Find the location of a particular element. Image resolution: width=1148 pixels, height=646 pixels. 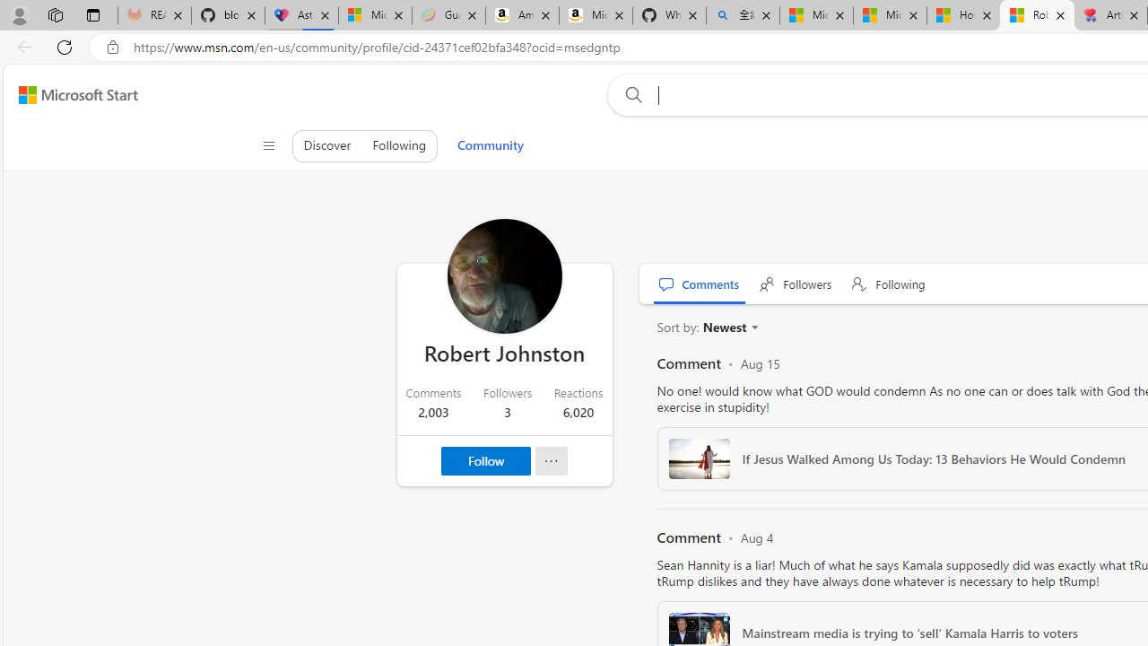

Class: control icon-only is located at coordinates (268, 145).